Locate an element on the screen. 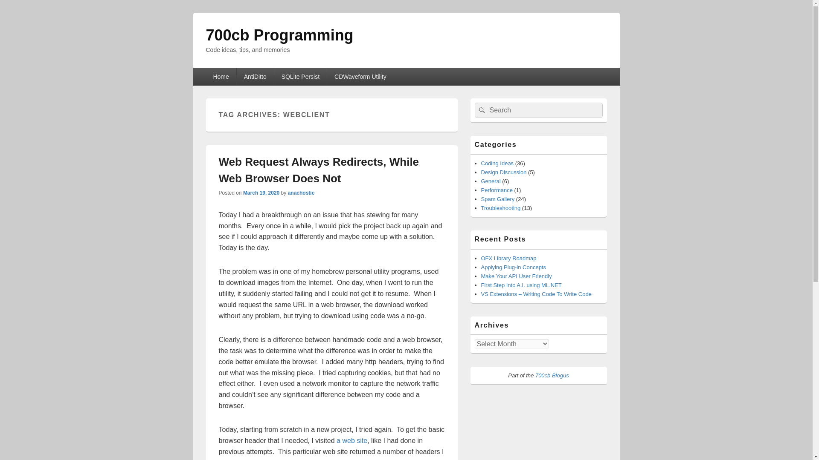  Home is located at coordinates (220, 76).